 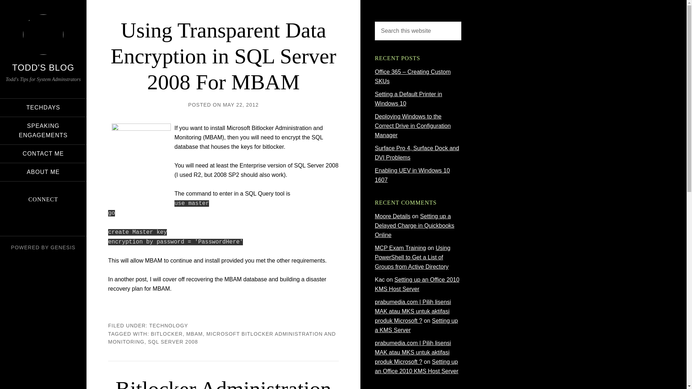 I want to click on GENESIS, so click(x=63, y=247).